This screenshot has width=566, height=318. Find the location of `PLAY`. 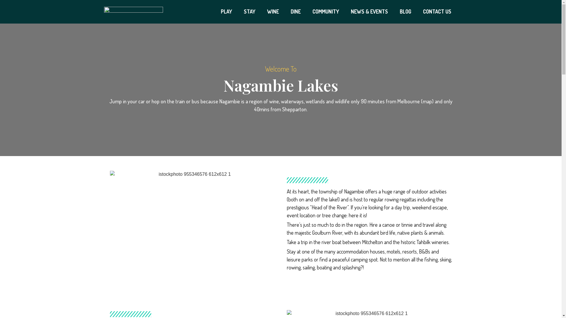

PLAY is located at coordinates (226, 12).